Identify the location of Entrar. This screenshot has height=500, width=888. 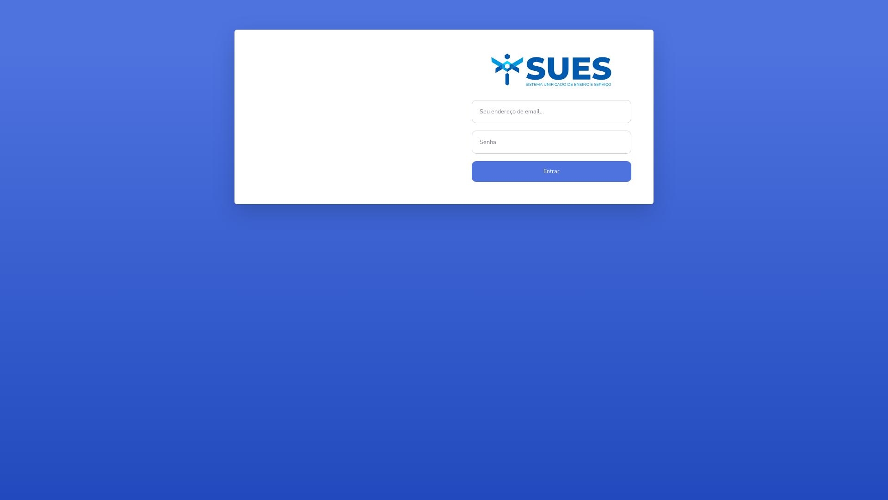
(551, 171).